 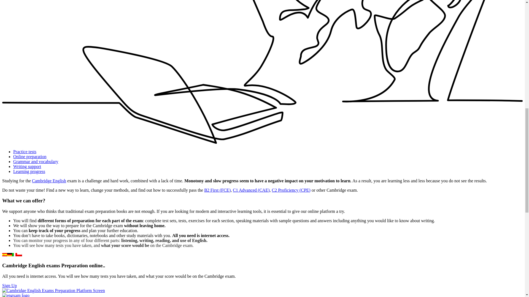 I want to click on Learning progress, so click(x=29, y=171).